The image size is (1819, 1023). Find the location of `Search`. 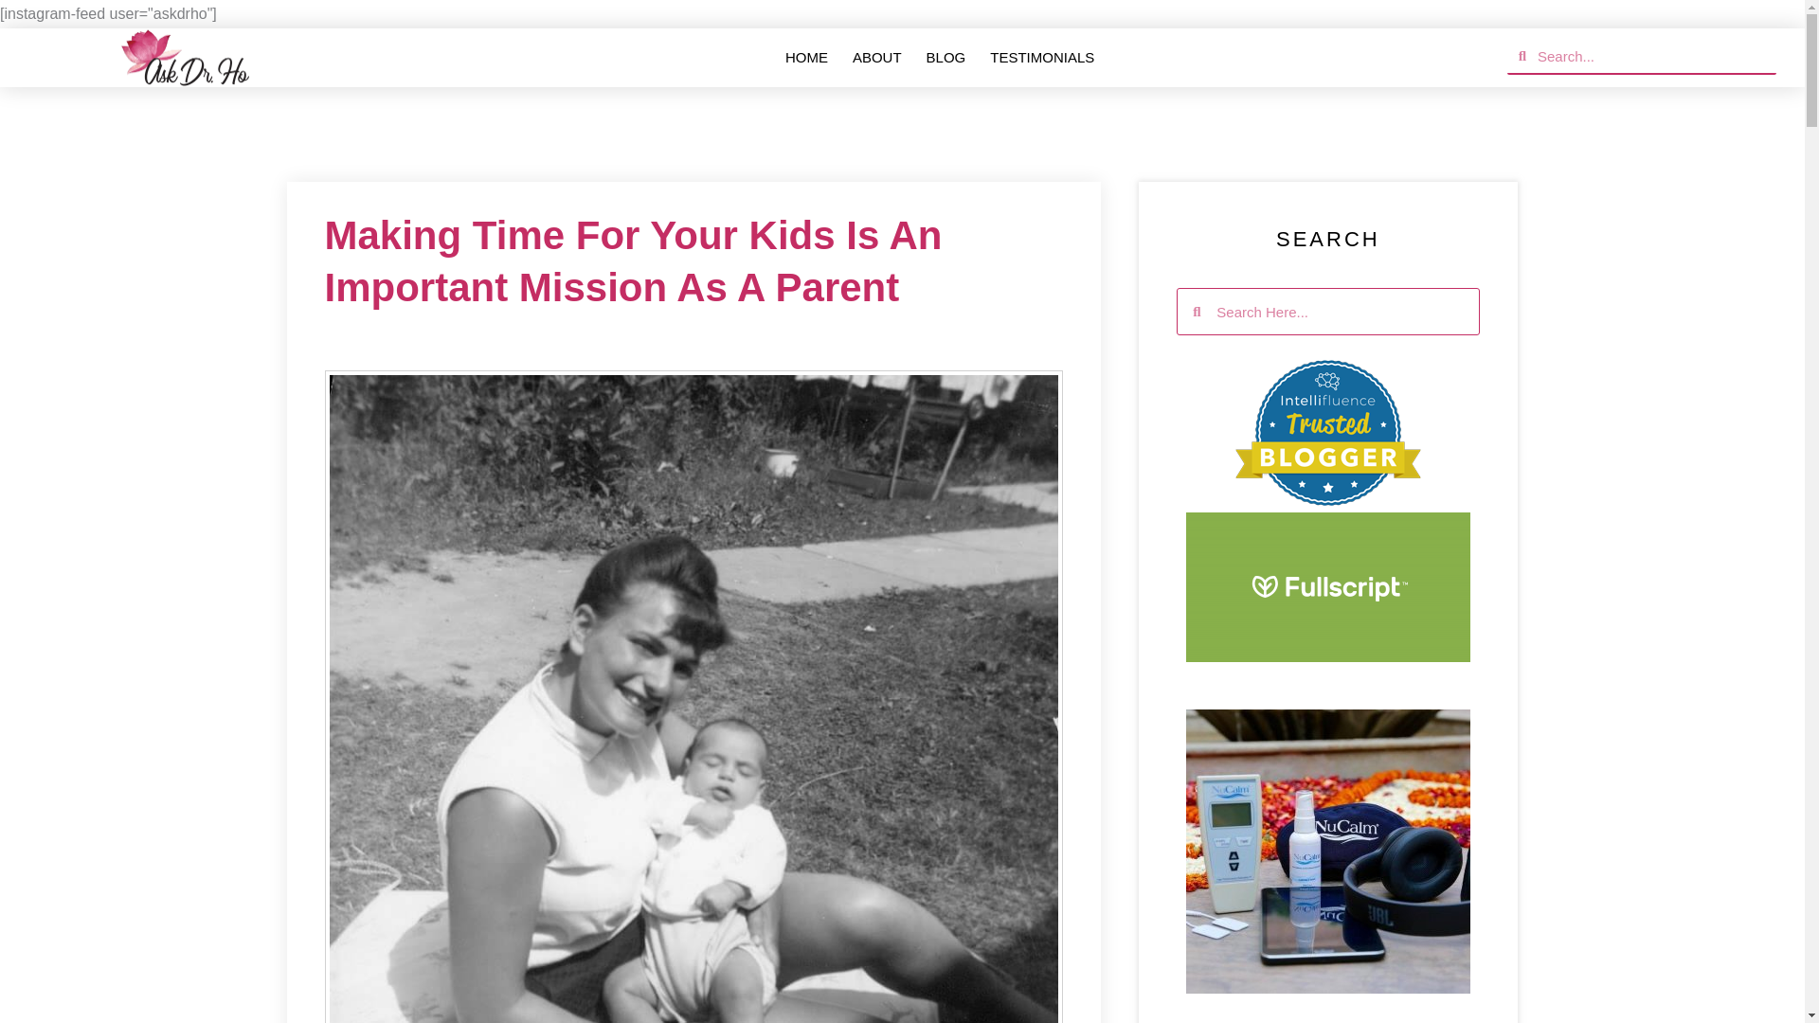

Search is located at coordinates (1340, 311).